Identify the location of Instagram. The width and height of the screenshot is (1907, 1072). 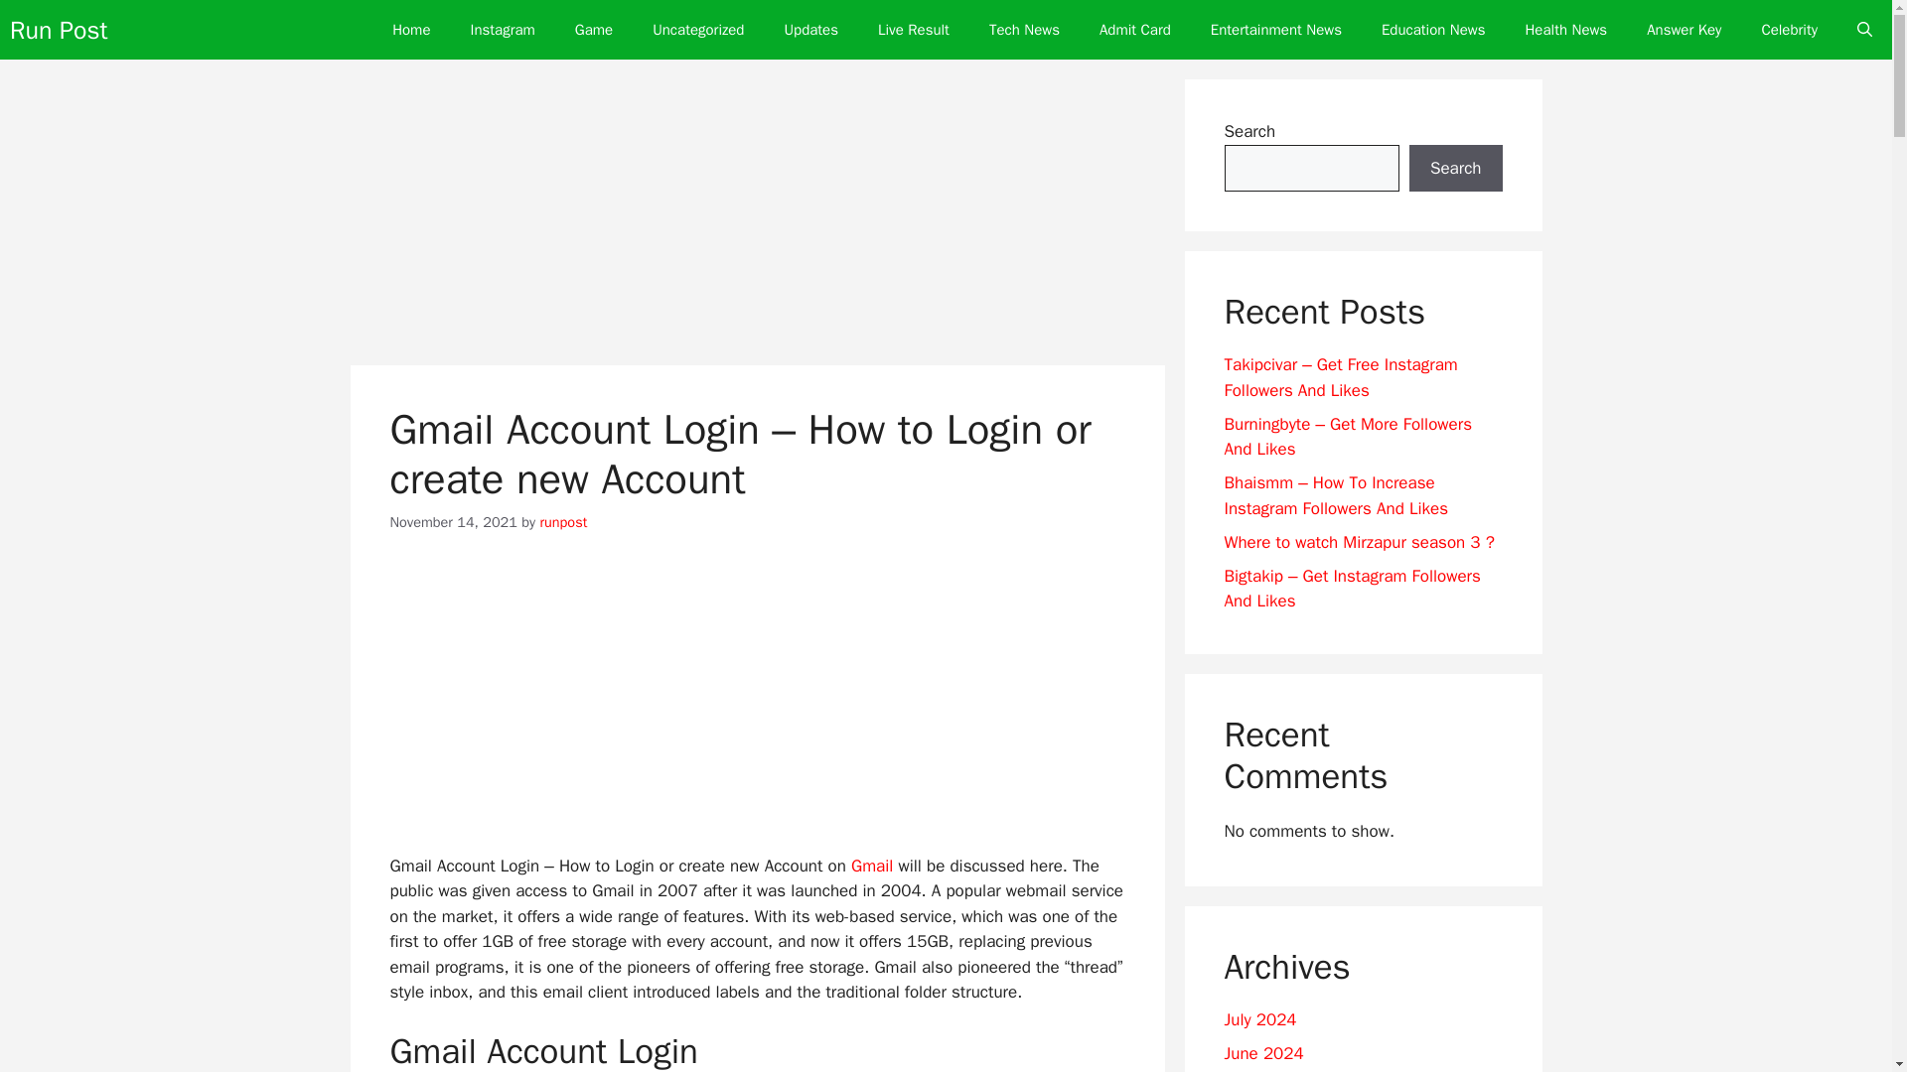
(503, 30).